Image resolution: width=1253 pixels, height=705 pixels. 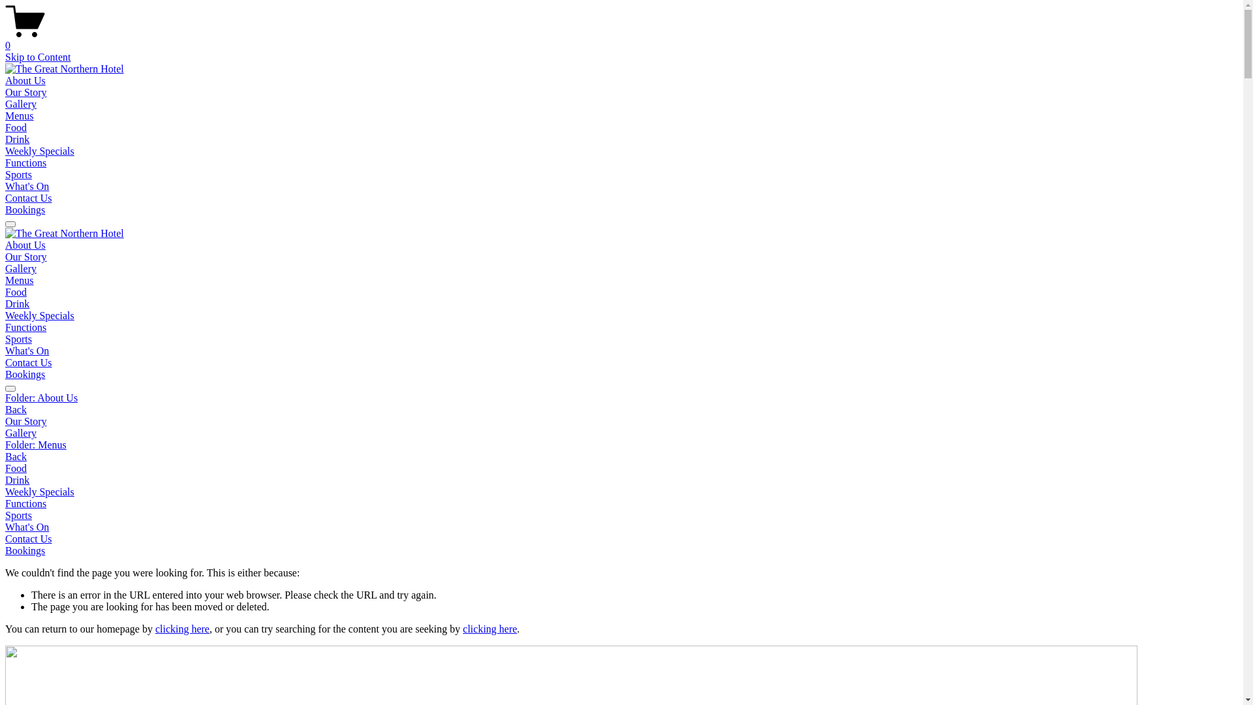 I want to click on About Us, so click(x=25, y=245).